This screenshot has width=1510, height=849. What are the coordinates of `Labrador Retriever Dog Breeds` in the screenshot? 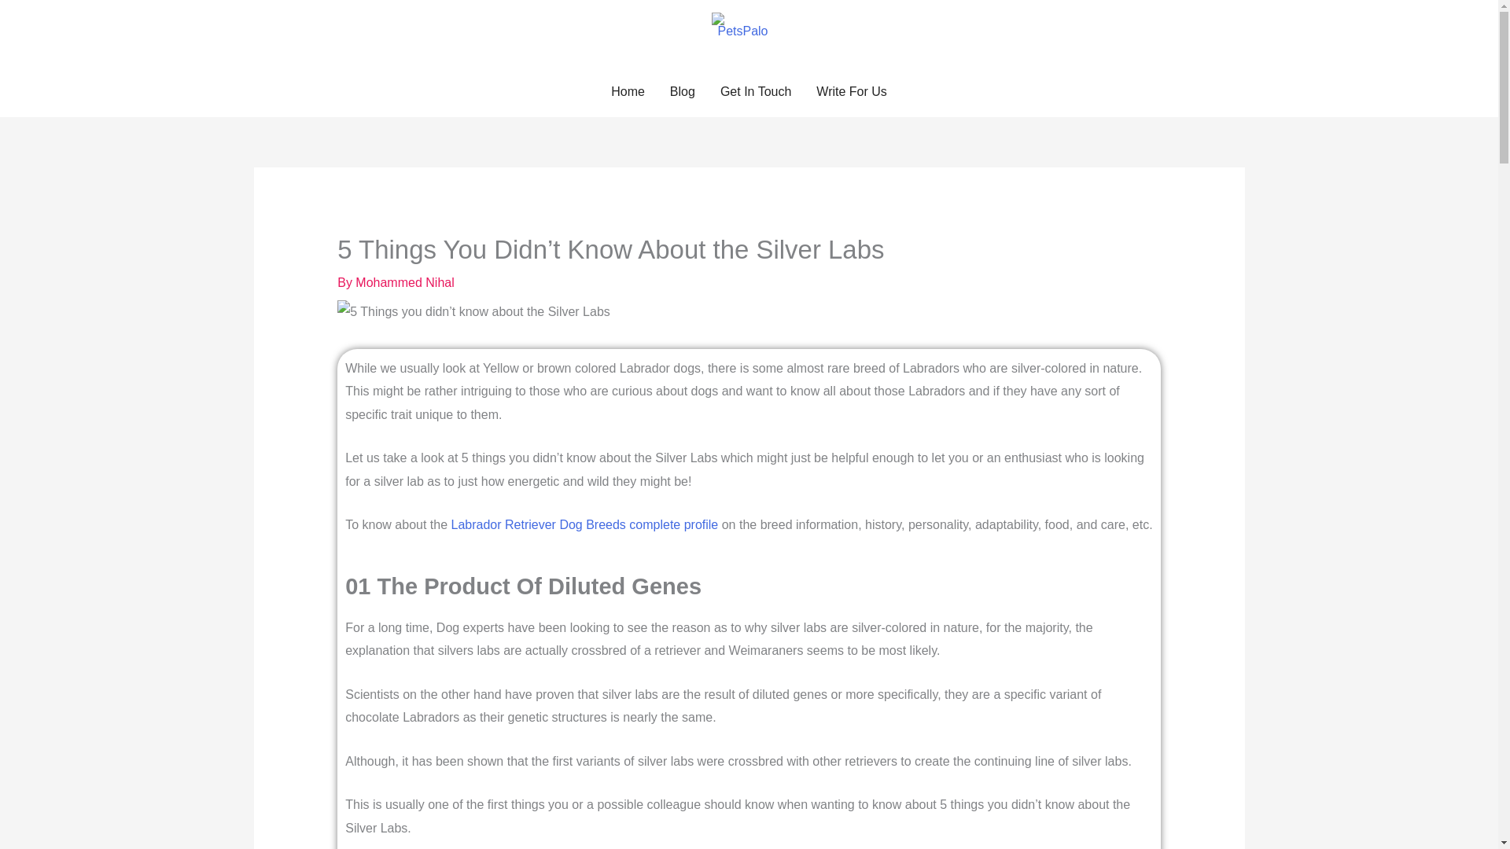 It's located at (585, 524).